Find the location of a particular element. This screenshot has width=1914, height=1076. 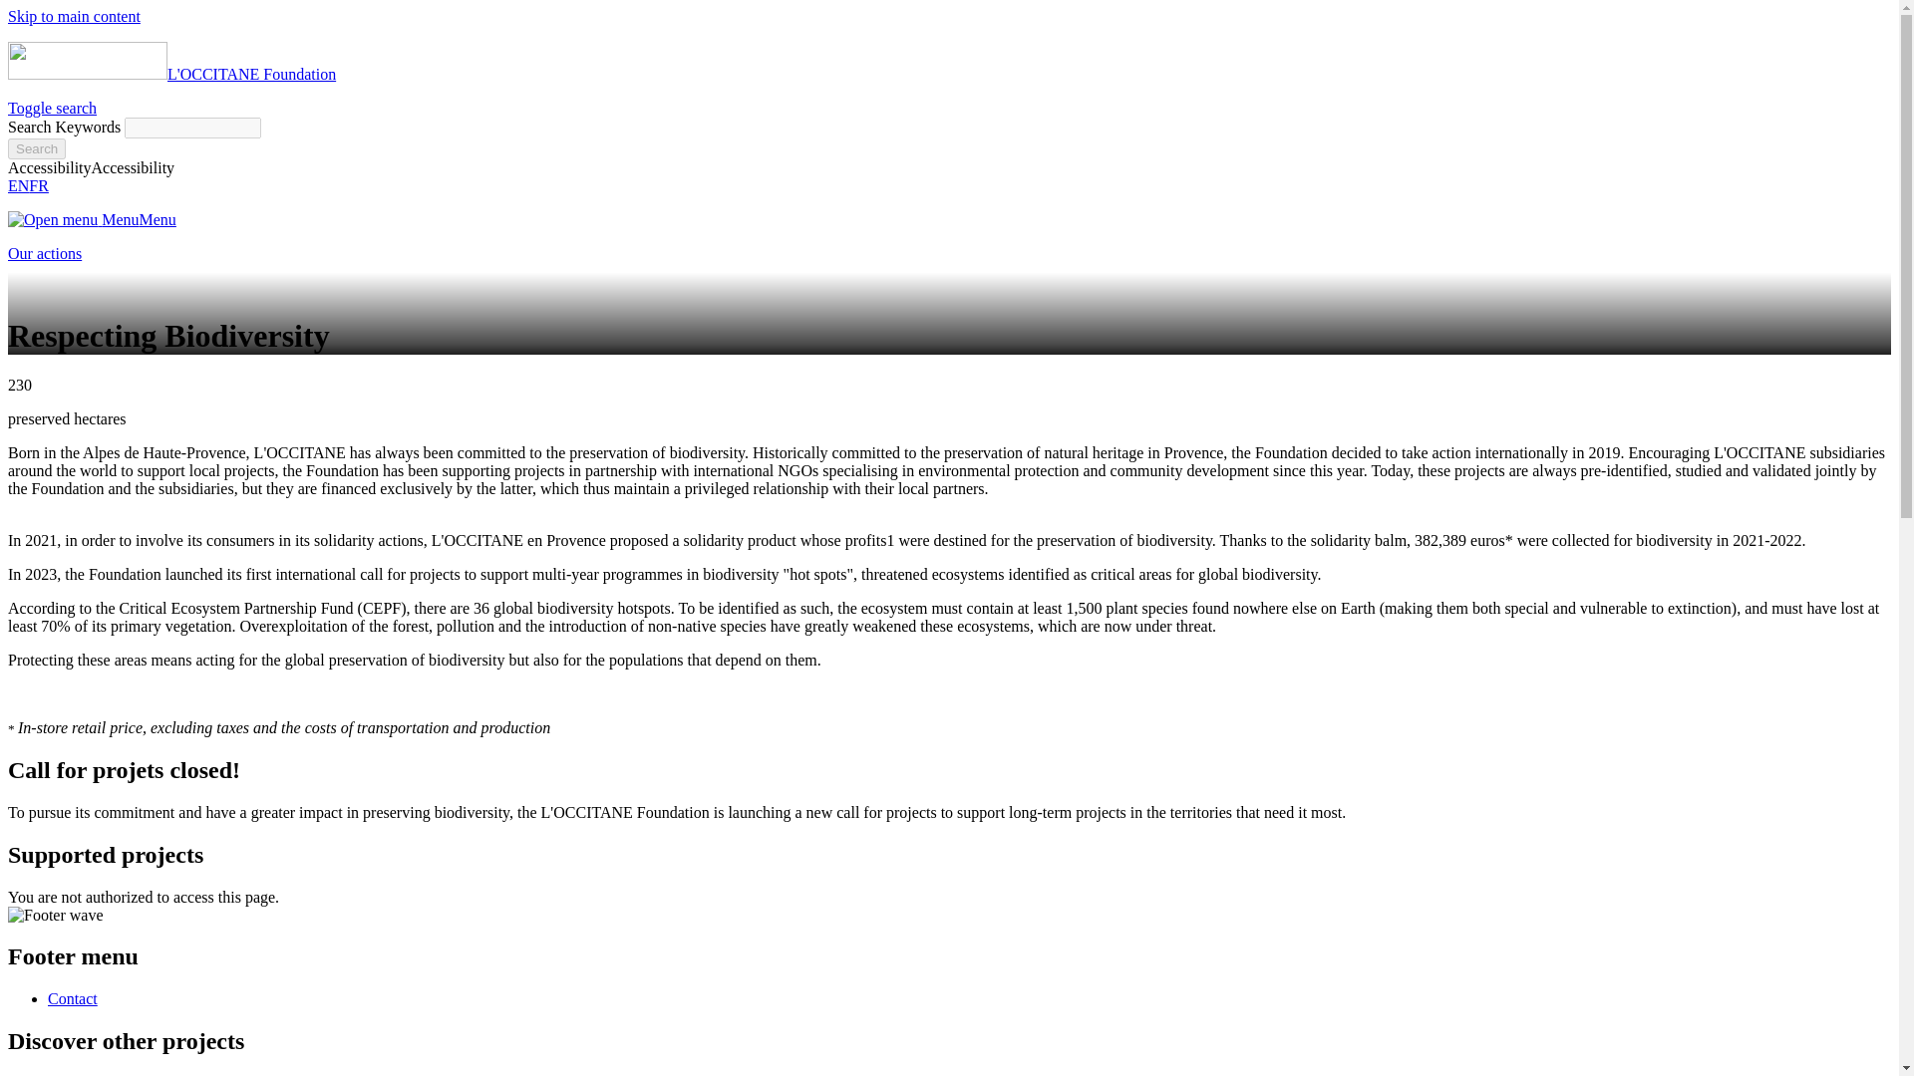

Search is located at coordinates (36, 148).